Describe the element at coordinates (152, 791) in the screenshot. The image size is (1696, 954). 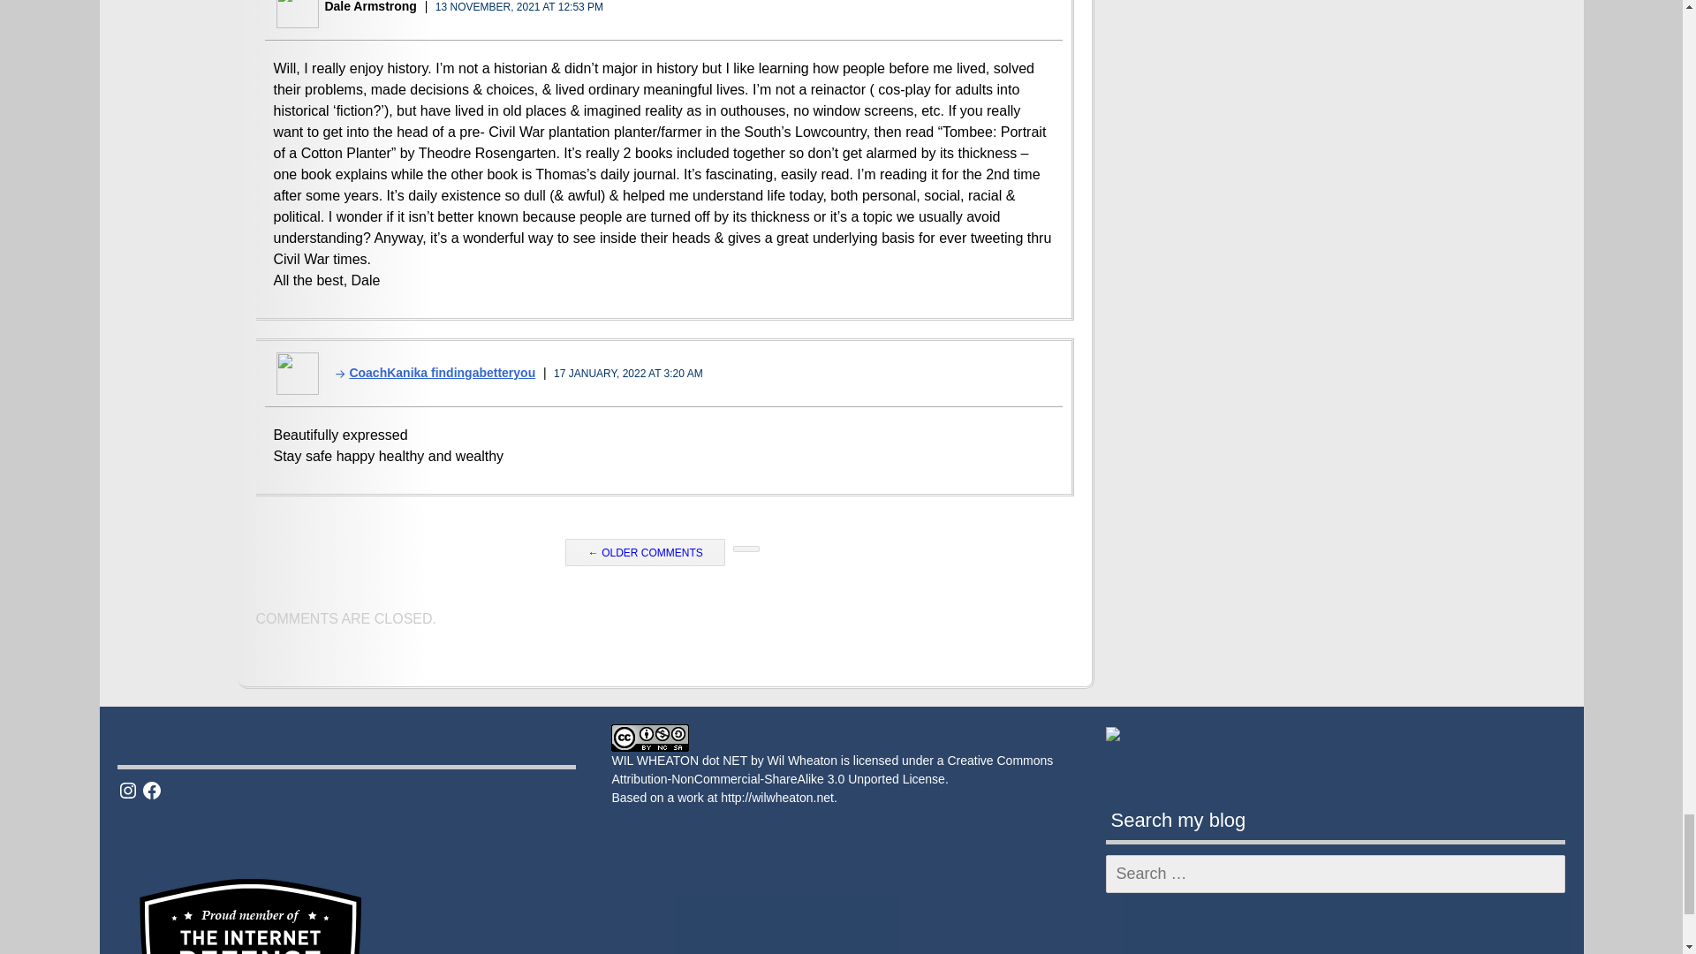
I see `Facebook` at that location.